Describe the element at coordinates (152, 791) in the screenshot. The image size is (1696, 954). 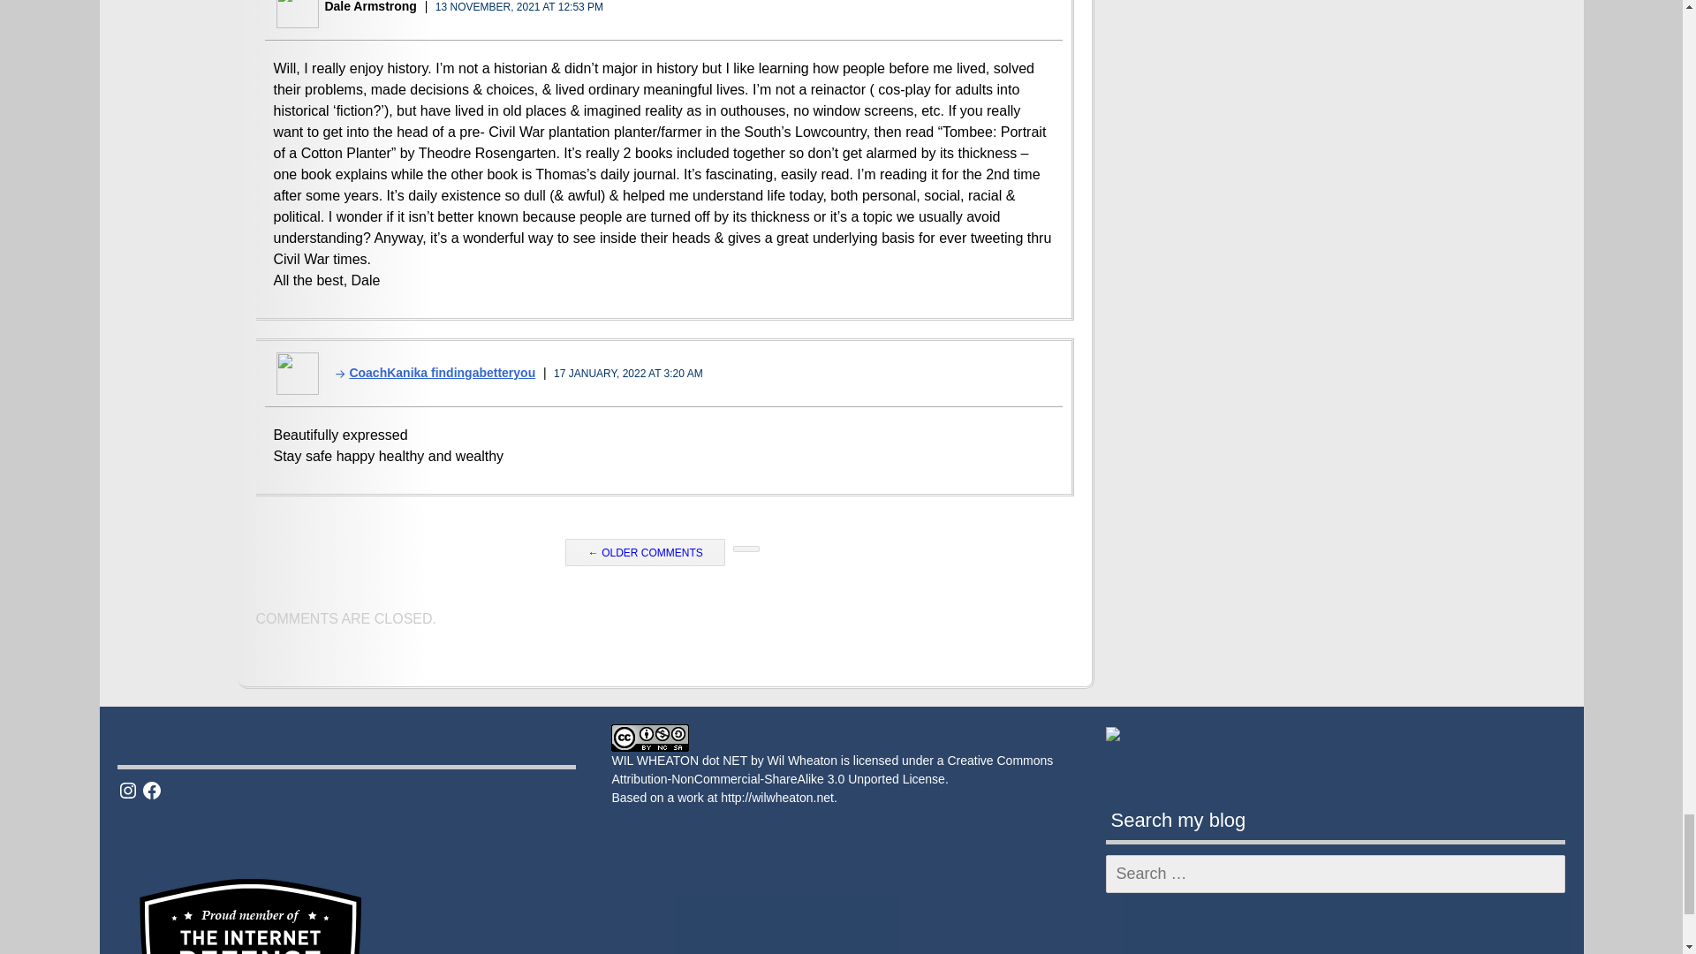
I see `Facebook` at that location.